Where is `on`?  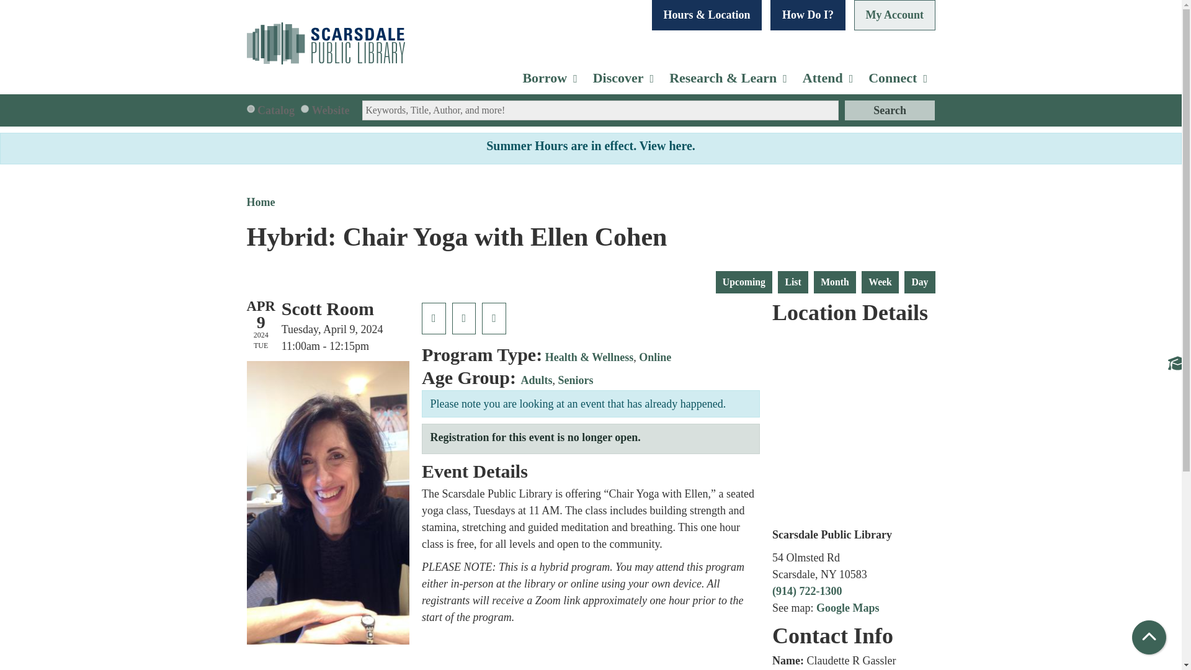
on is located at coordinates (251, 109).